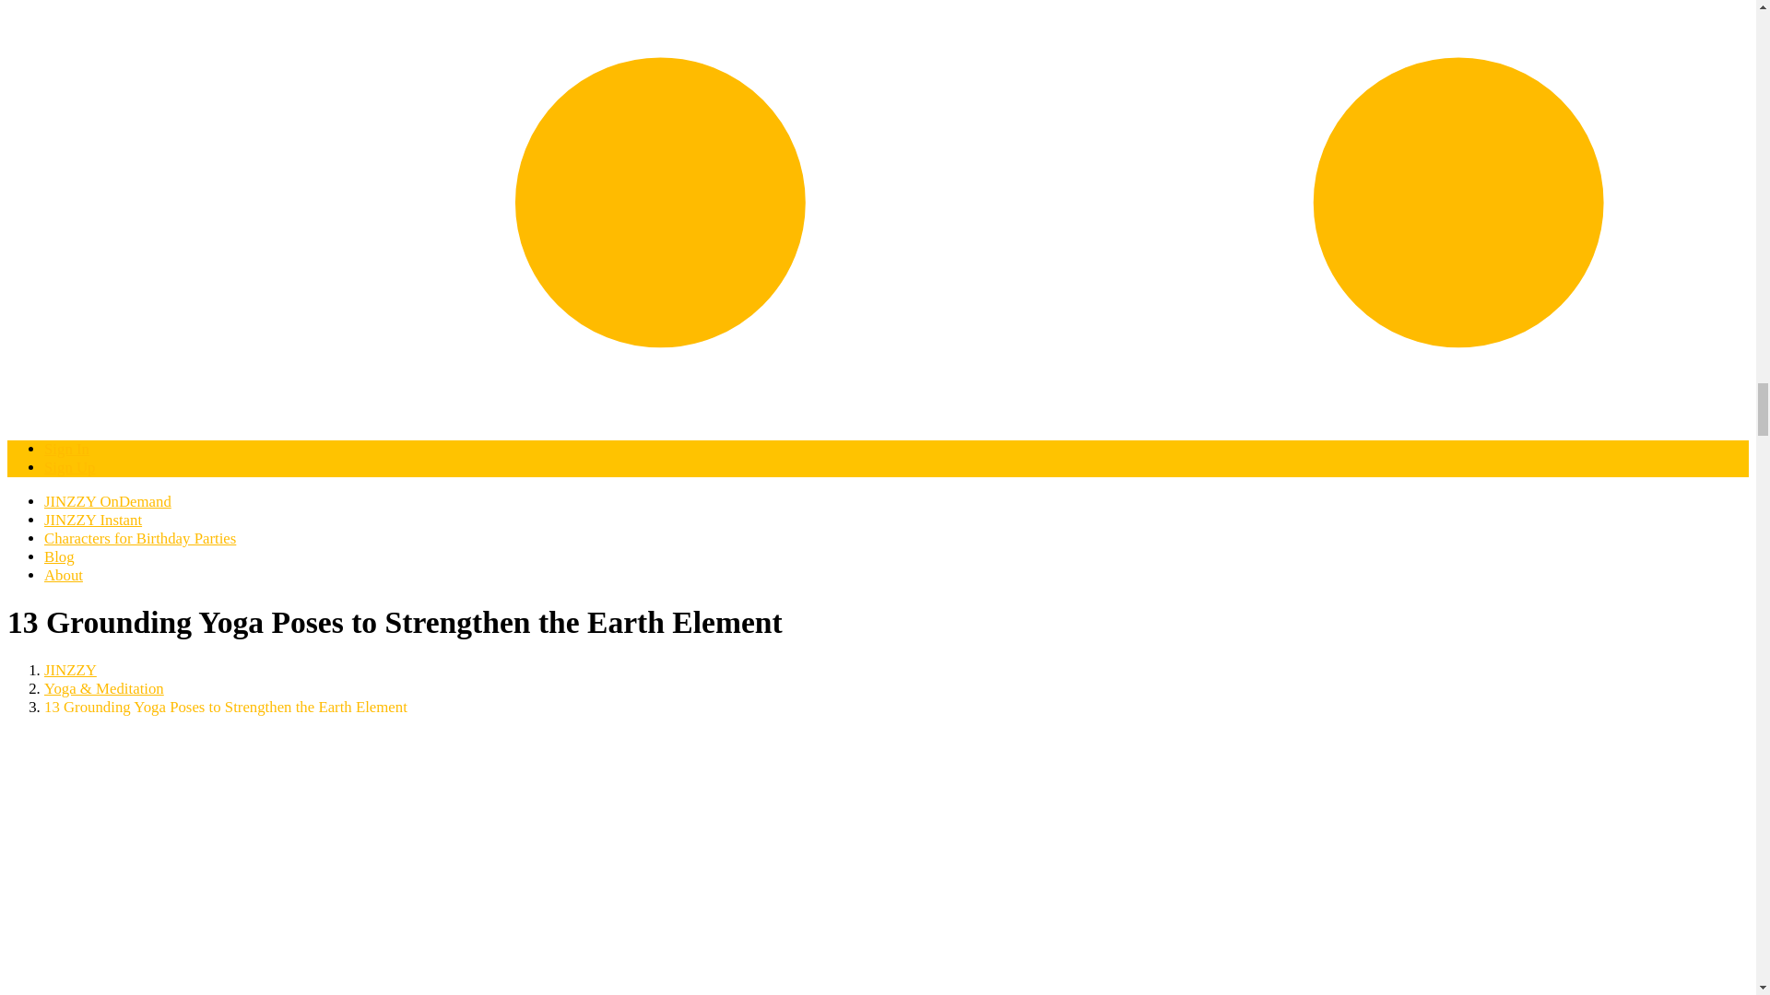 This screenshot has width=1770, height=995. I want to click on Blog, so click(59, 556).